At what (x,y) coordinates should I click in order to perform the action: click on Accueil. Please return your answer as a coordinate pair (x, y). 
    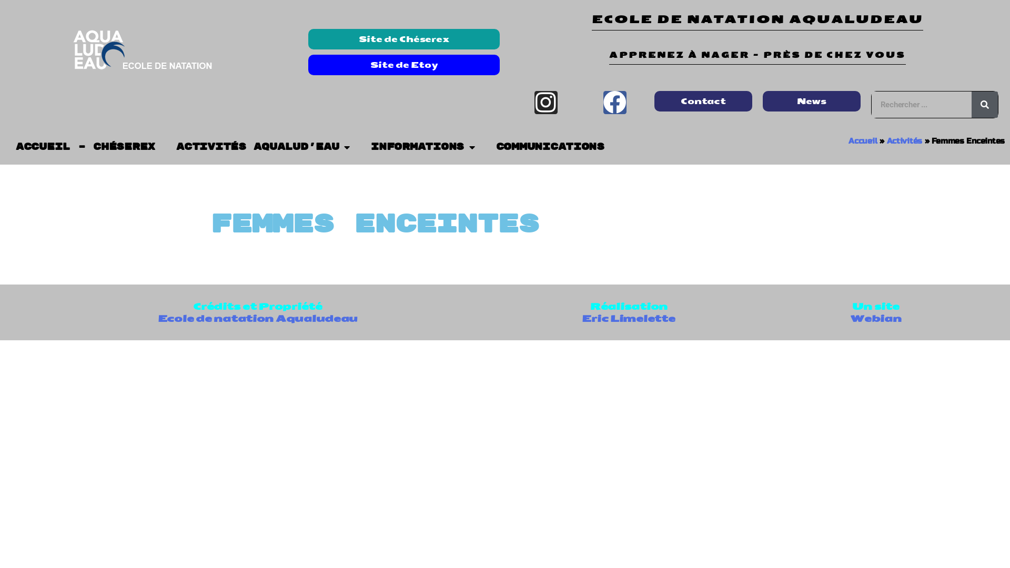
    Looking at the image, I should click on (863, 141).